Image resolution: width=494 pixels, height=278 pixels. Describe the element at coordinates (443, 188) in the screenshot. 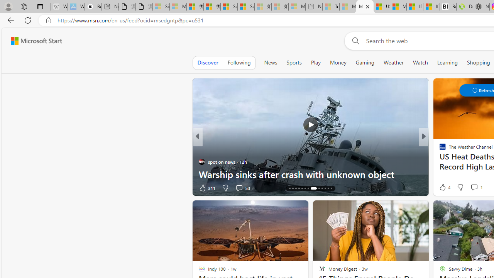

I see `38 Like` at that location.